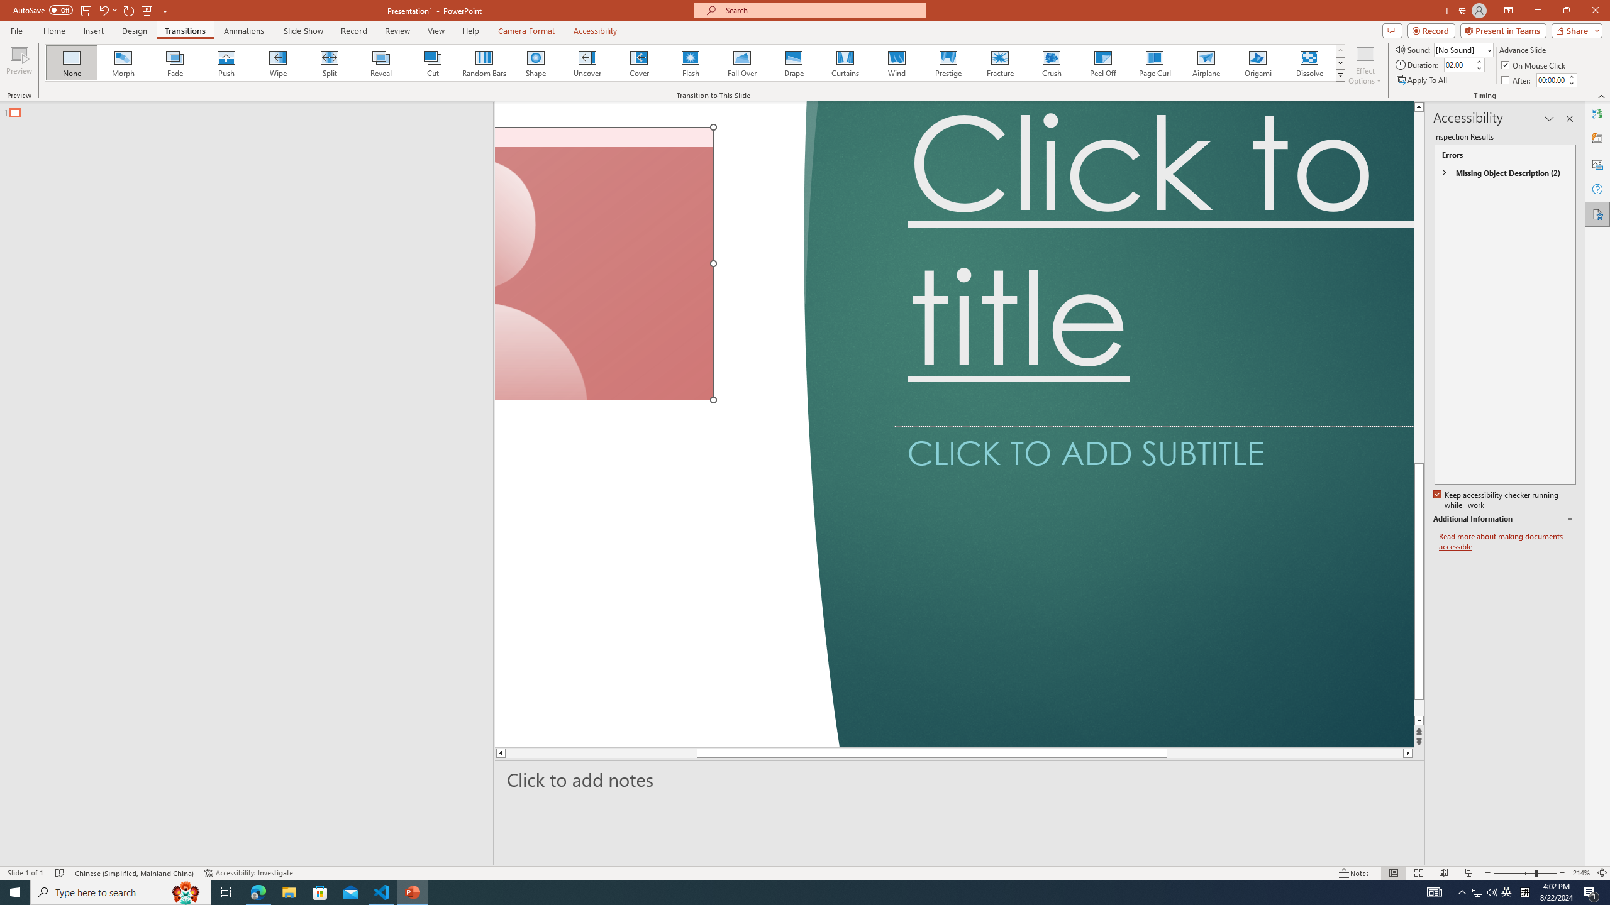 Image resolution: width=1610 pixels, height=905 pixels. I want to click on Alt Text, so click(1597, 163).